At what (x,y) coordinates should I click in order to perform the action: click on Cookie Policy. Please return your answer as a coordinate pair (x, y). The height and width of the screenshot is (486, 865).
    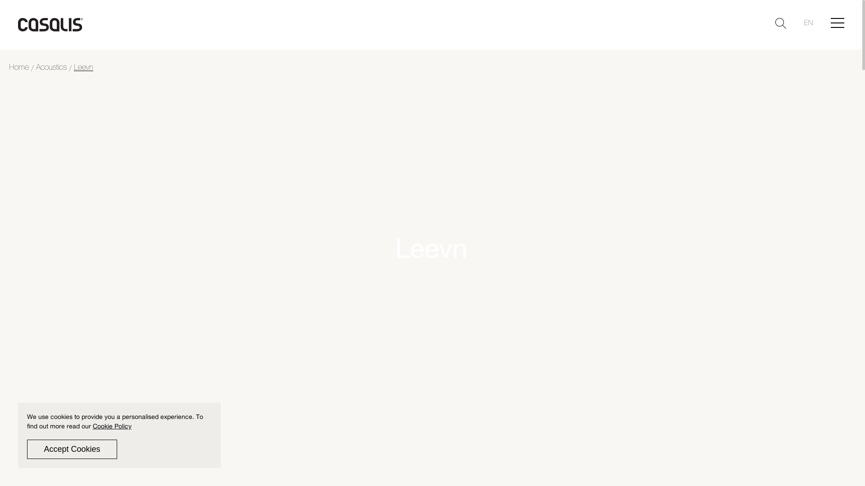
    Looking at the image, I should click on (112, 426).